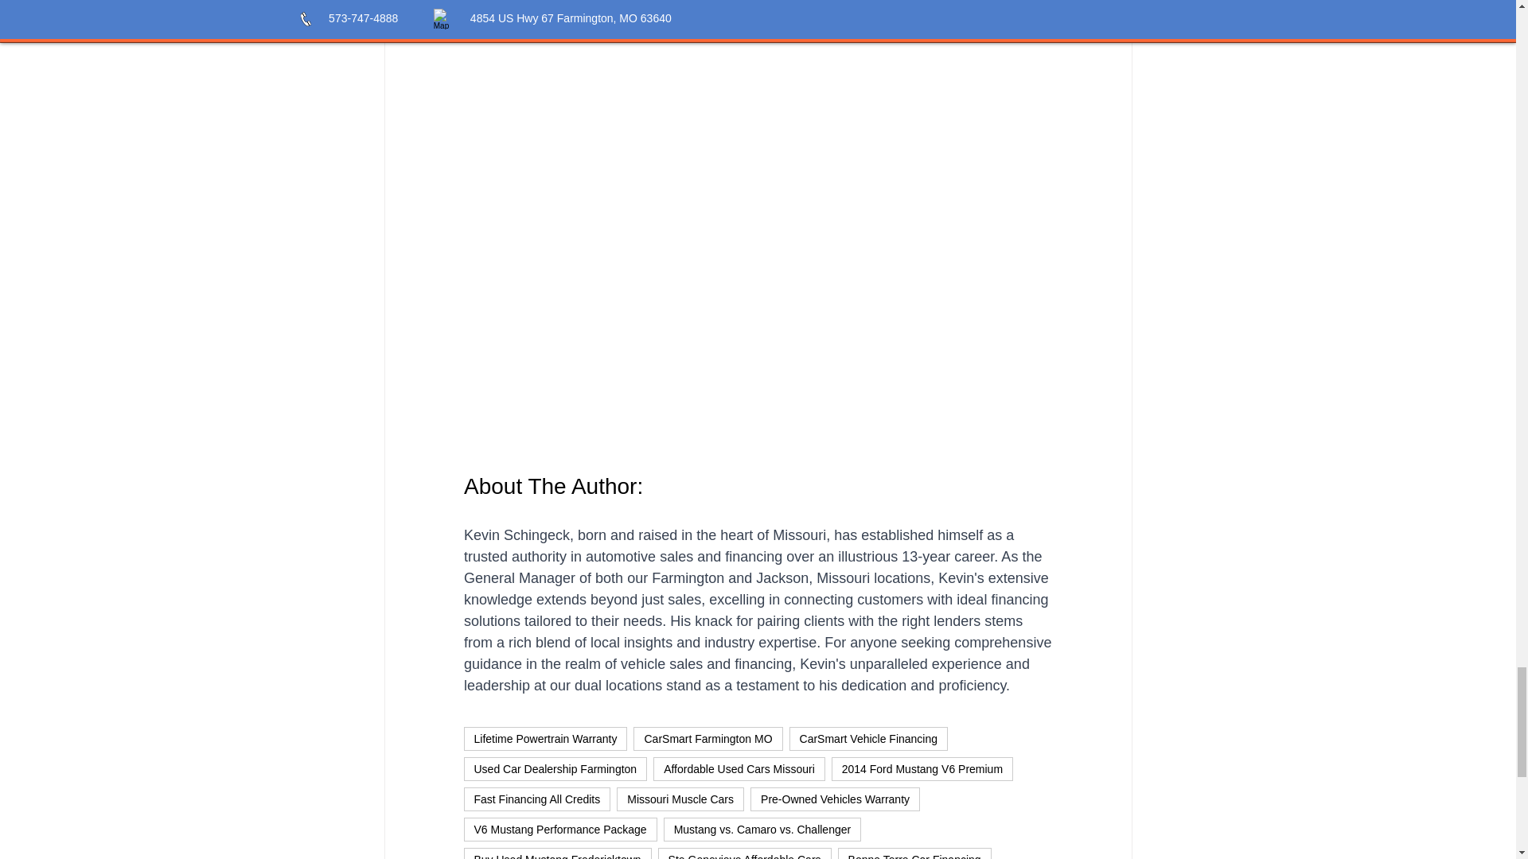 The image size is (1528, 859). What do you see at coordinates (834, 799) in the screenshot?
I see `Pre-Owned Vehicles Warranty` at bounding box center [834, 799].